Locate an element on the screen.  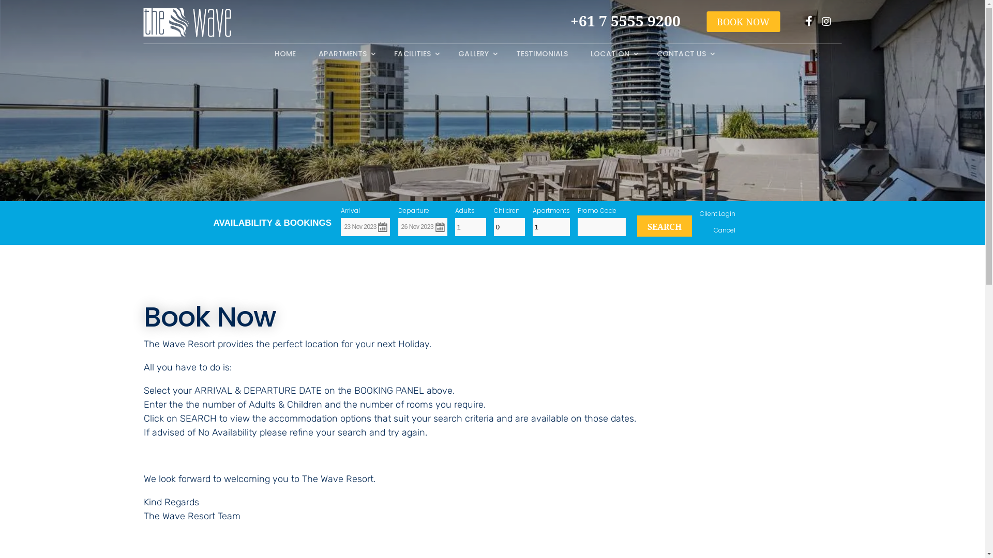
SEARCH is located at coordinates (665, 226).